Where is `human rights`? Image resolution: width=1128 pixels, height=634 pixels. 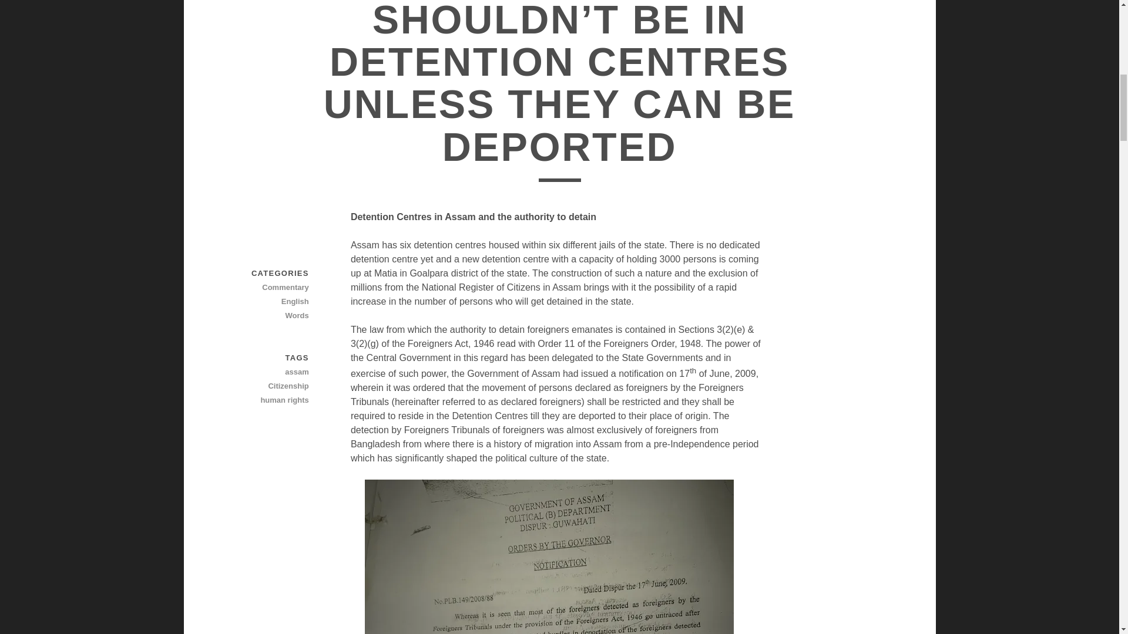
human rights is located at coordinates (267, 400).